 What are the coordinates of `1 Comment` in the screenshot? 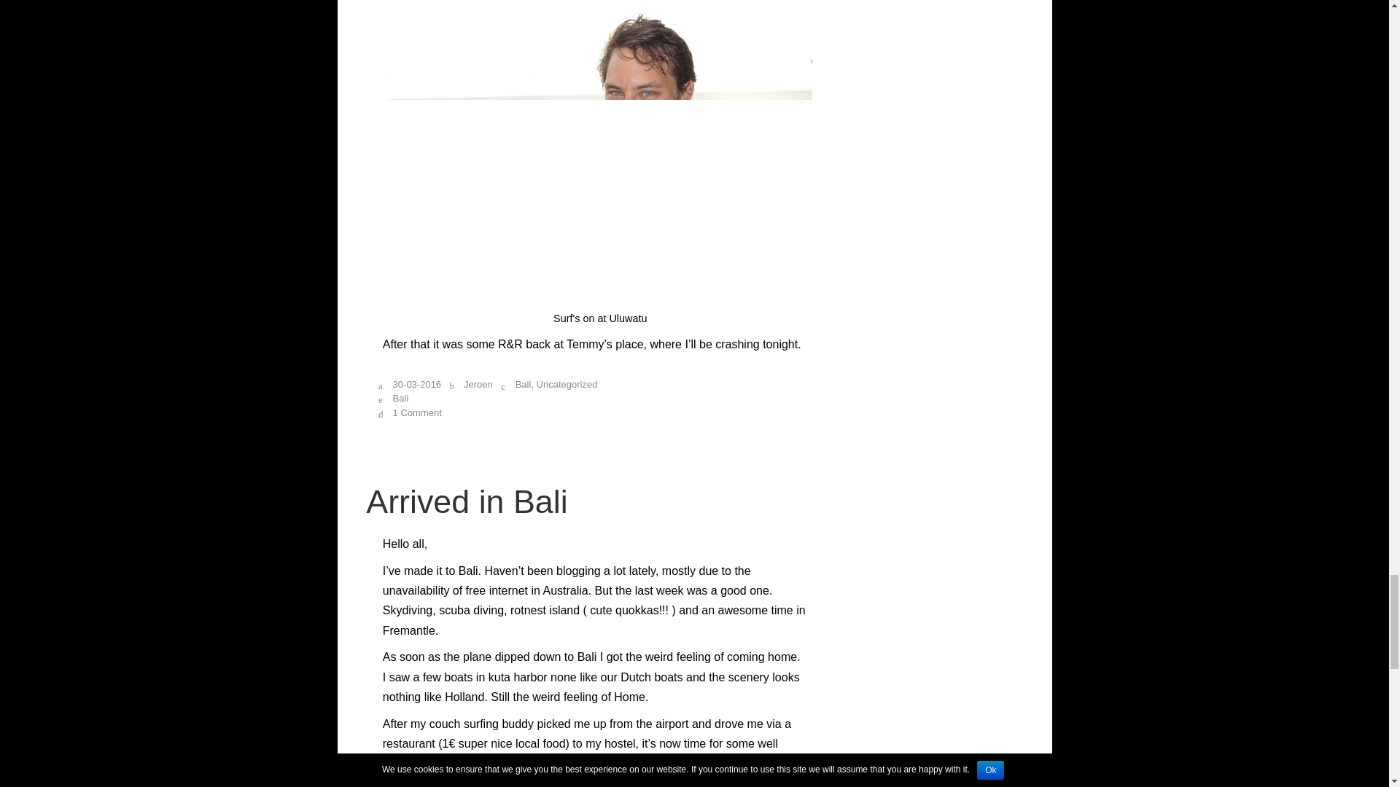 It's located at (417, 412).